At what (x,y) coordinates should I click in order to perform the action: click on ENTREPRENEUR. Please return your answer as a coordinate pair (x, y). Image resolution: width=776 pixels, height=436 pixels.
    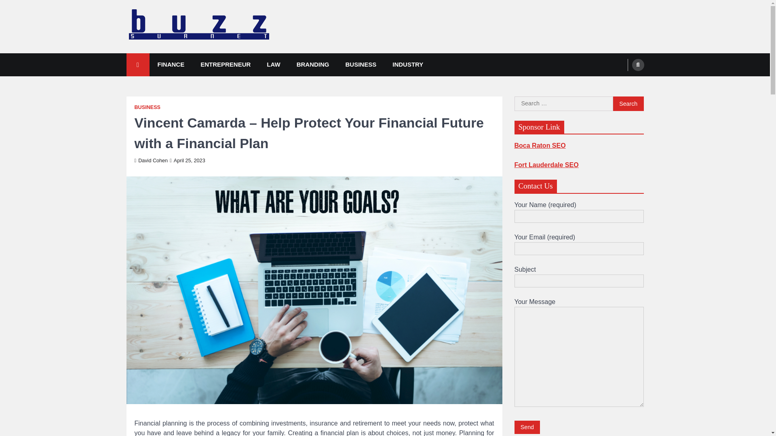
    Looking at the image, I should click on (226, 65).